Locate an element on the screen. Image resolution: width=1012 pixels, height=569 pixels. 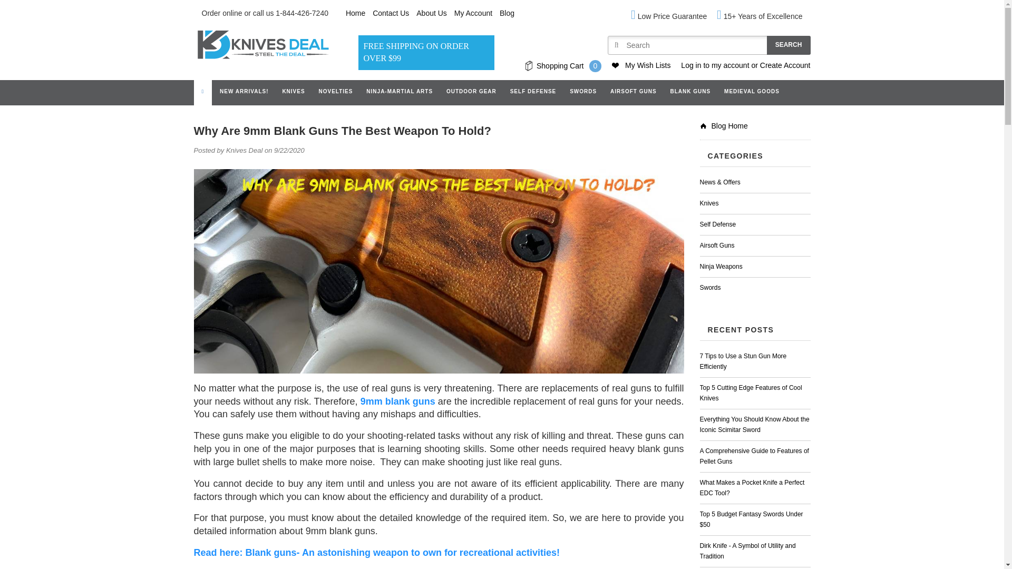
NOVELTIES is located at coordinates (336, 92).